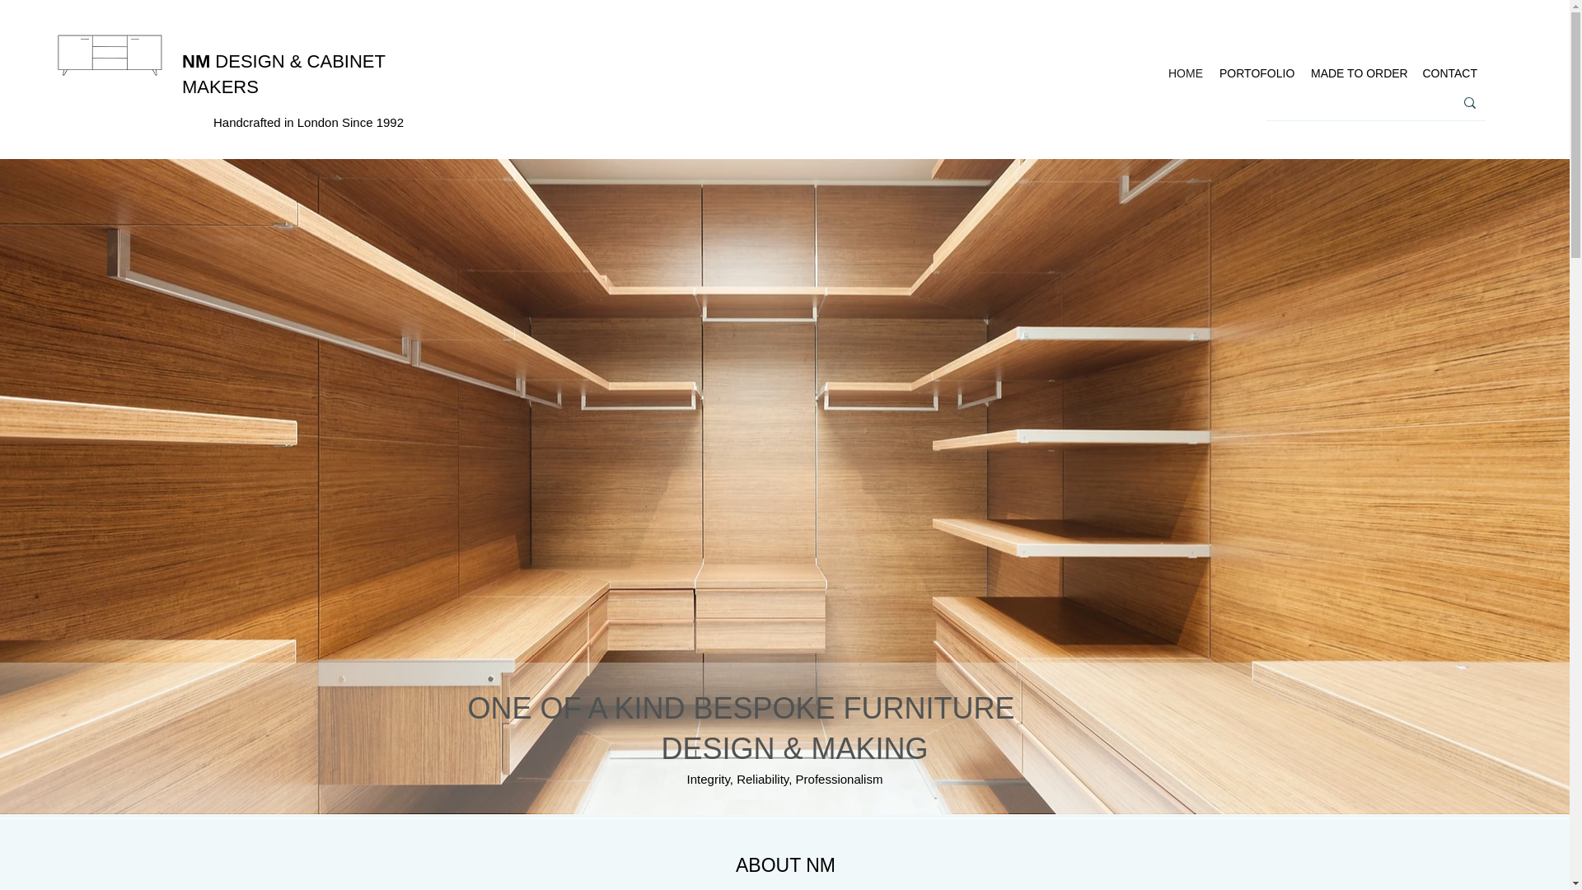 This screenshot has height=890, width=1582. What do you see at coordinates (308, 122) in the screenshot?
I see `Handcrafted in London Since 1992` at bounding box center [308, 122].